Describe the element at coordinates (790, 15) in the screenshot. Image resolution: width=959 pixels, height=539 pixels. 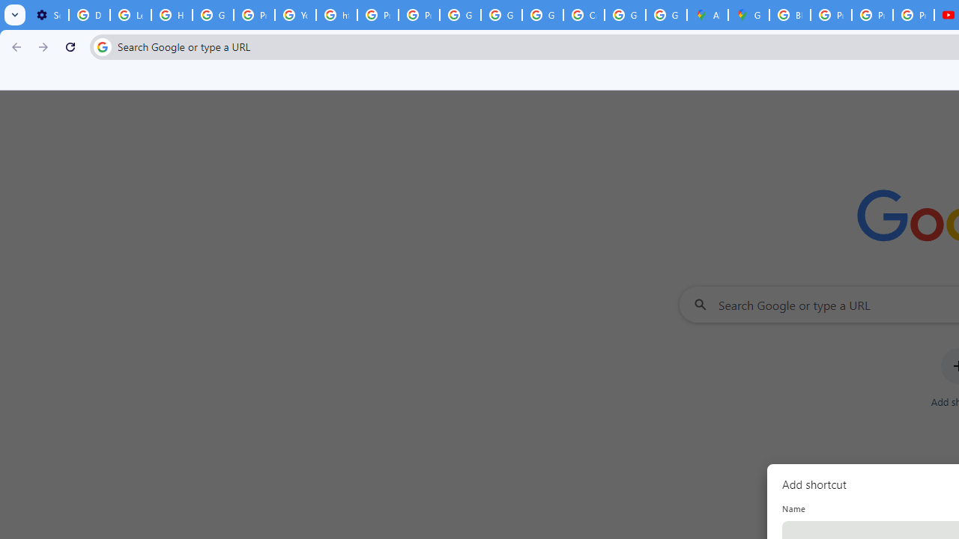
I see `Blogger Policies and Guidelines - Transparency Center` at that location.